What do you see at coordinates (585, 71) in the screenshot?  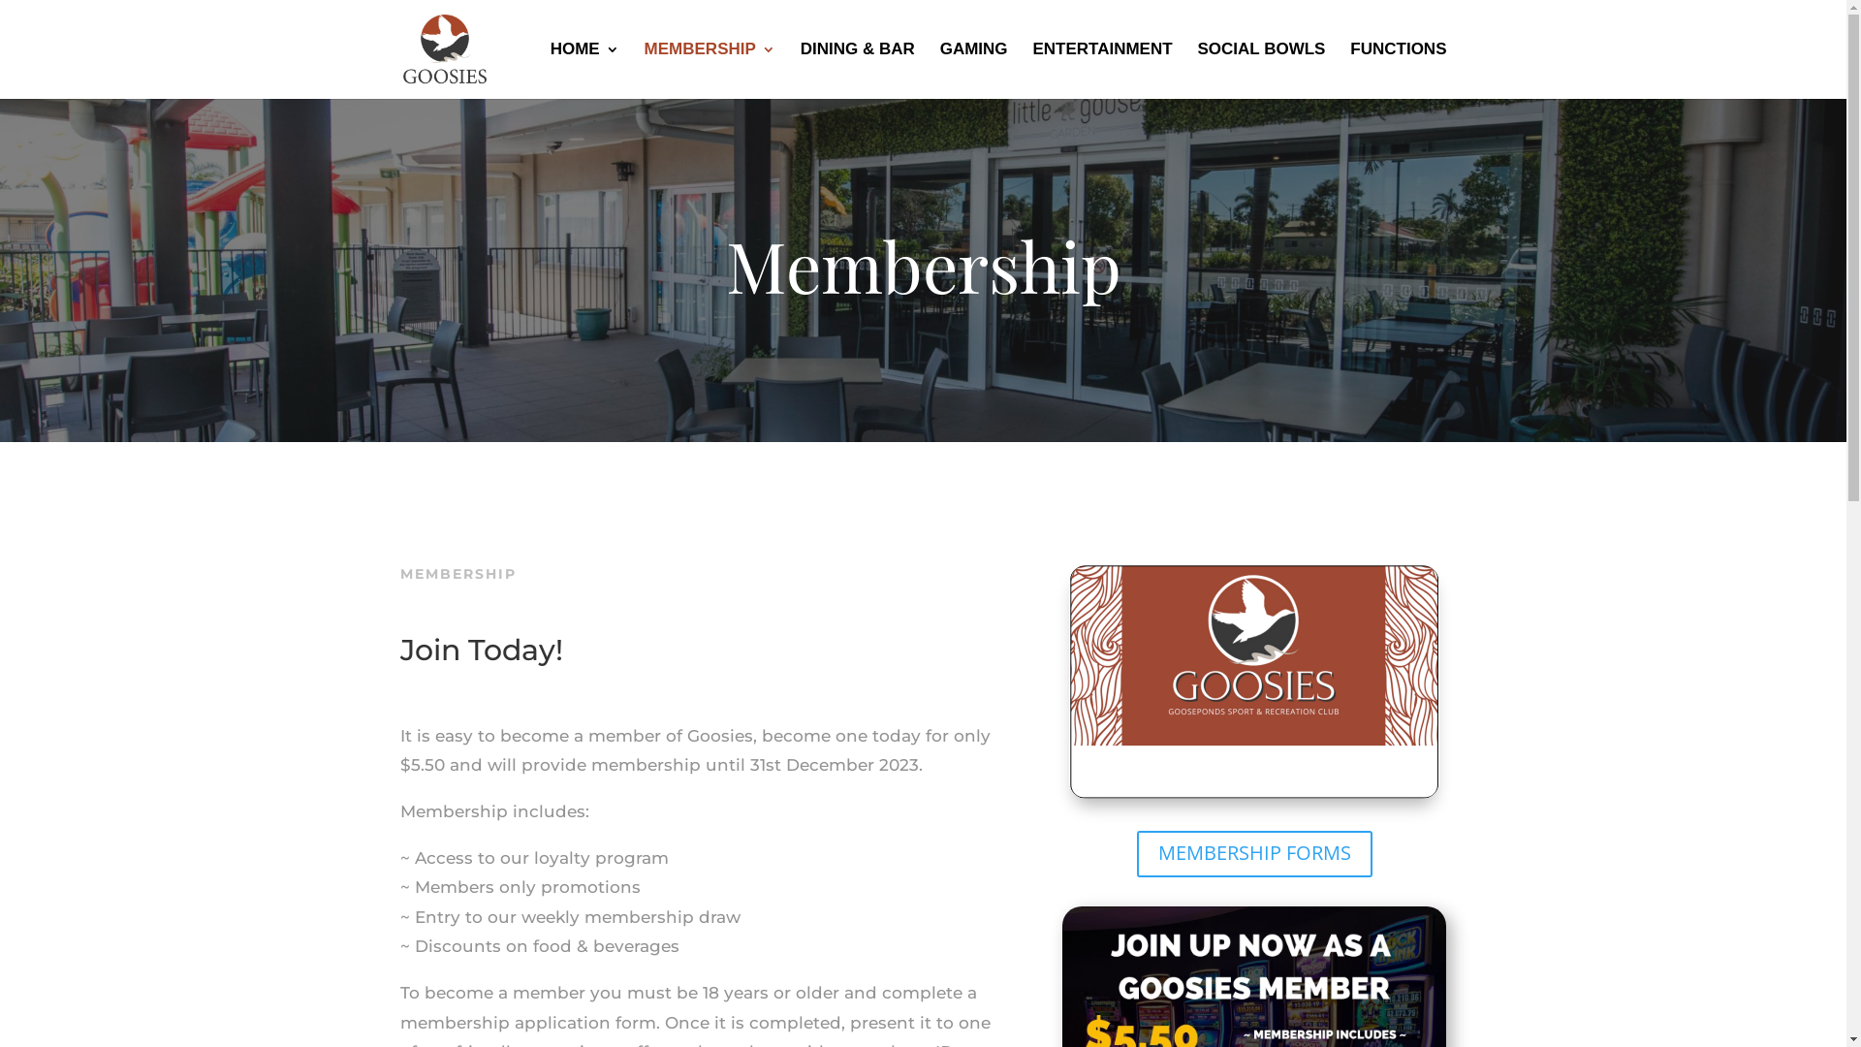 I see `HOME` at bounding box center [585, 71].